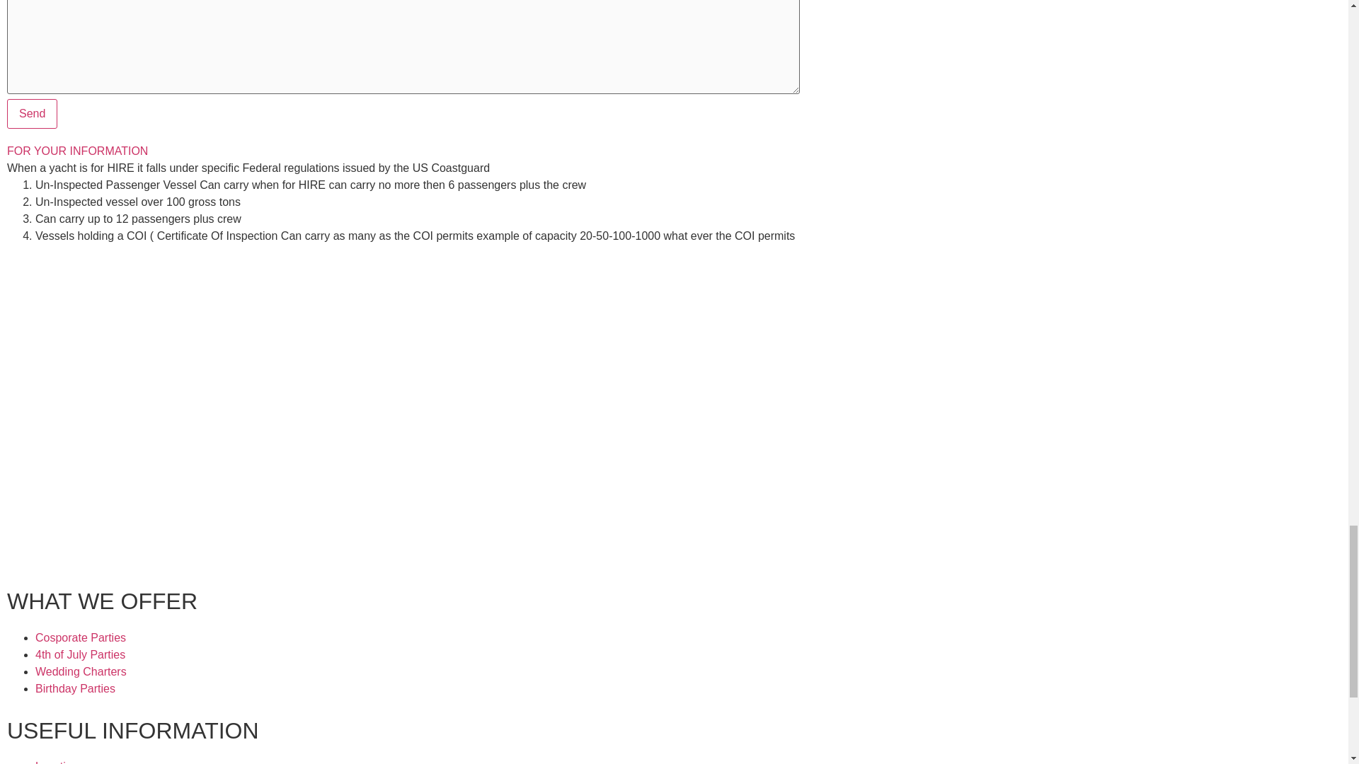 The image size is (1359, 764). Describe the element at coordinates (81, 638) in the screenshot. I see `Cosporate Parties` at that location.